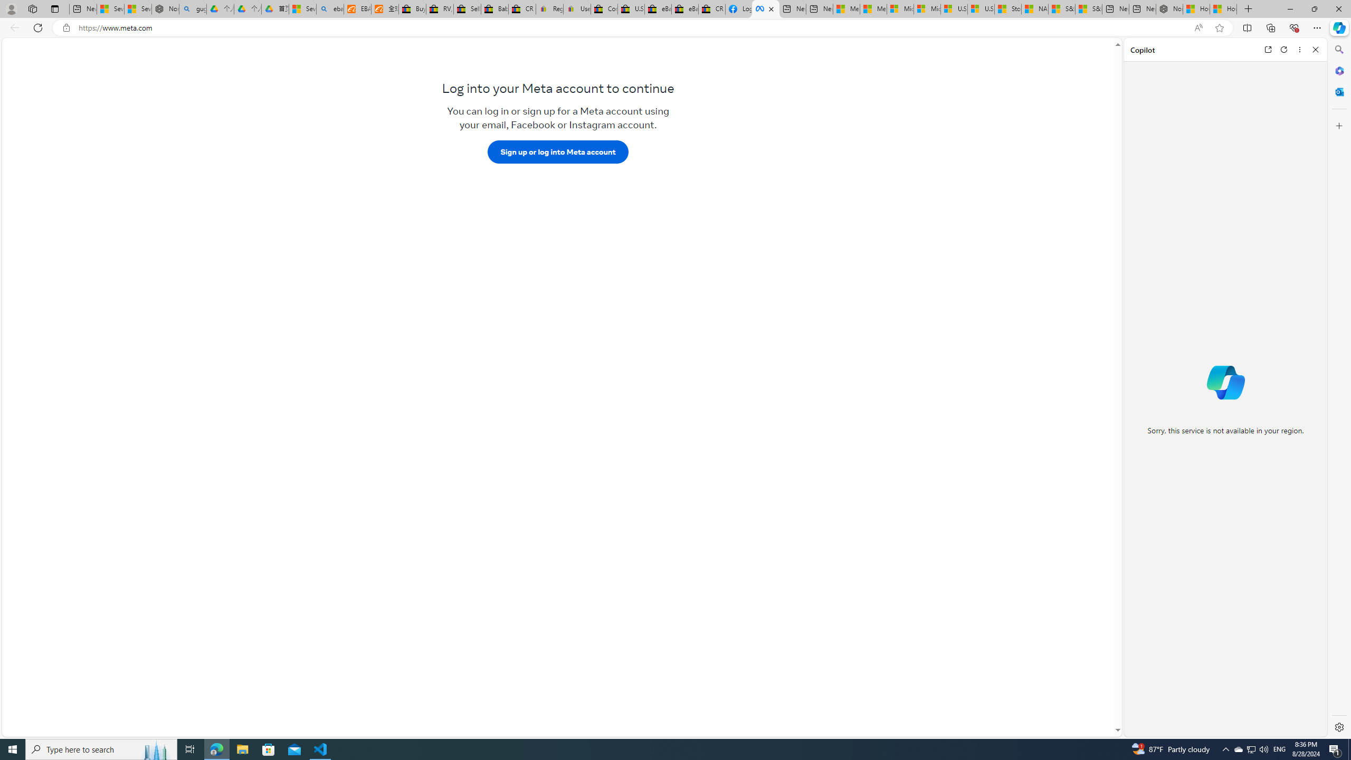 Image resolution: width=1351 pixels, height=760 pixels. What do you see at coordinates (1338, 71) in the screenshot?
I see `Microsoft 365` at bounding box center [1338, 71].